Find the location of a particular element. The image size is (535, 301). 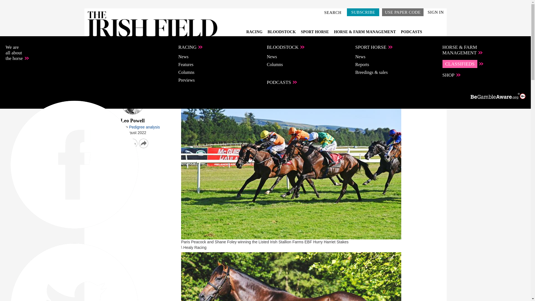

Share this article is located at coordinates (144, 143).